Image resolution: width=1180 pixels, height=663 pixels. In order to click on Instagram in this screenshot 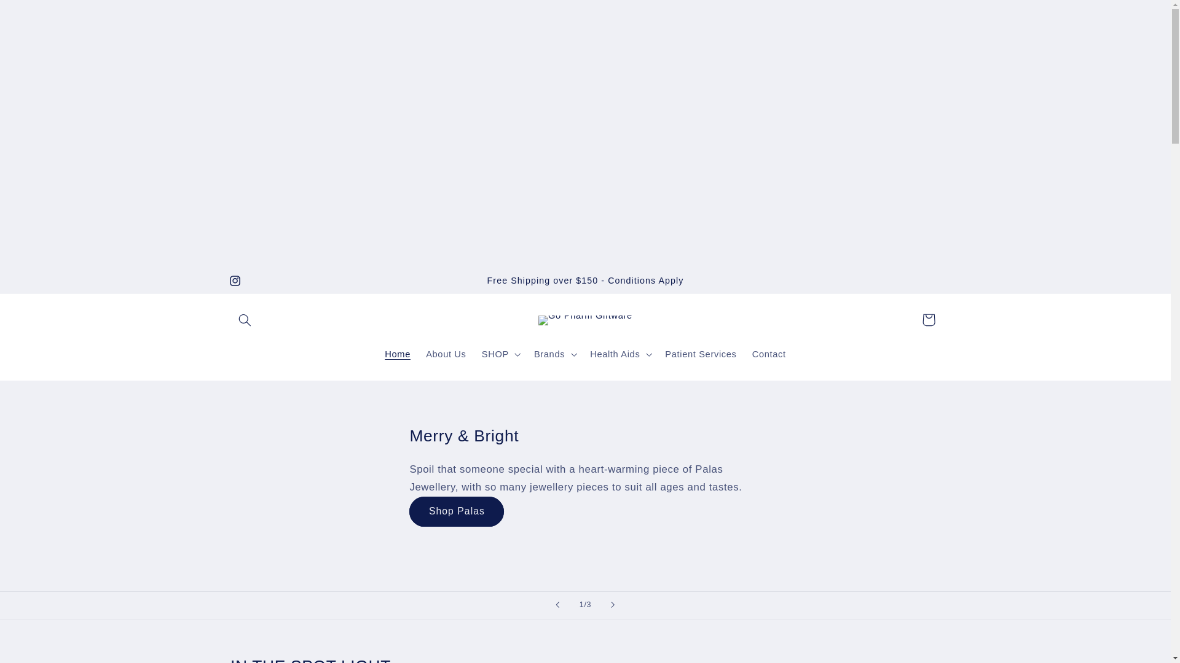, I will do `click(235, 281)`.